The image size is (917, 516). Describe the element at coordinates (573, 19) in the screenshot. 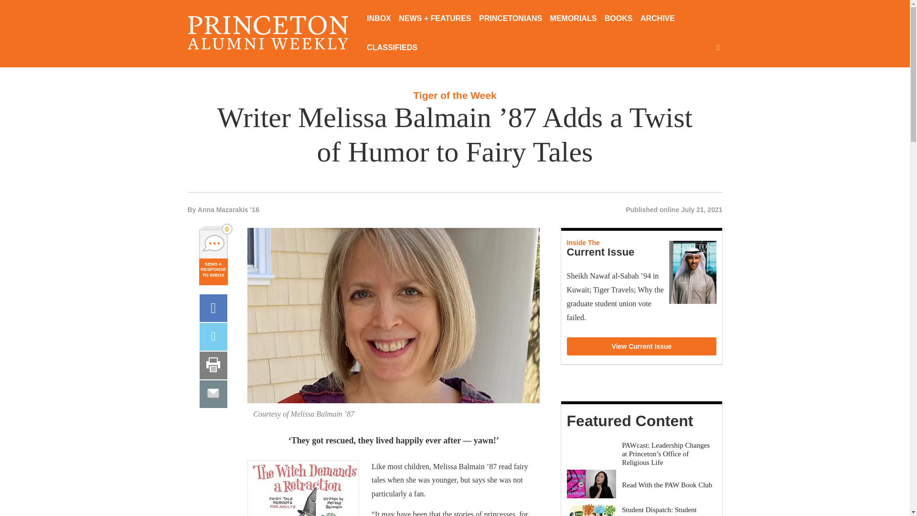

I see `MEMORIALS` at that location.